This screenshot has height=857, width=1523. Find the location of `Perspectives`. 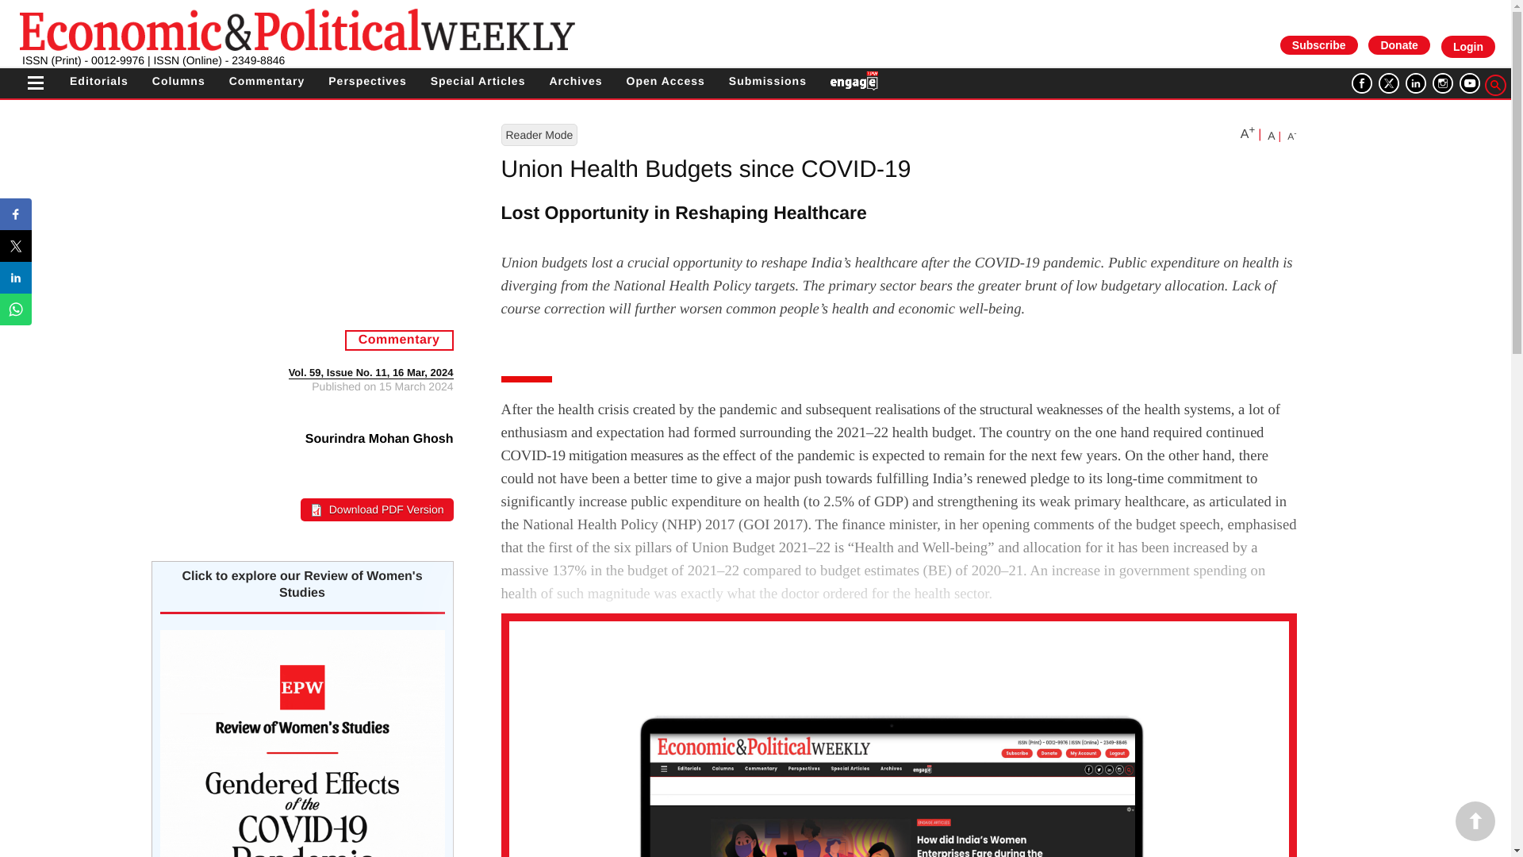

Perspectives is located at coordinates (367, 81).